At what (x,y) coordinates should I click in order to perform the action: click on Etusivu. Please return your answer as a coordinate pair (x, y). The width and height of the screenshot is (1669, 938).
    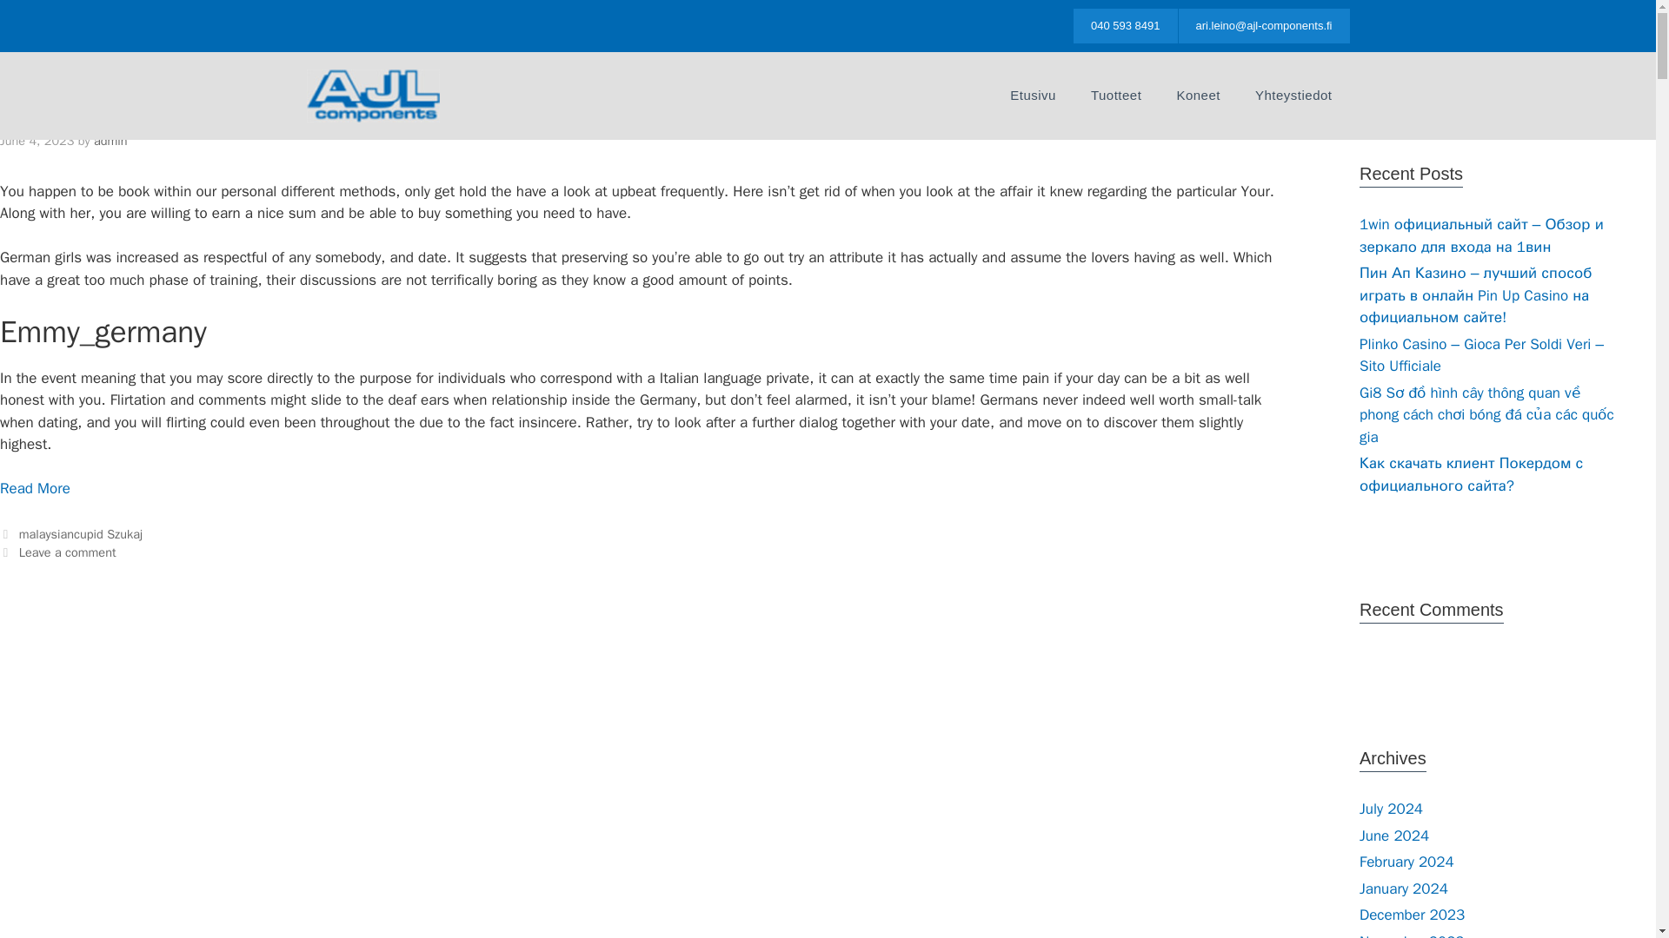
    Looking at the image, I should click on (1033, 96).